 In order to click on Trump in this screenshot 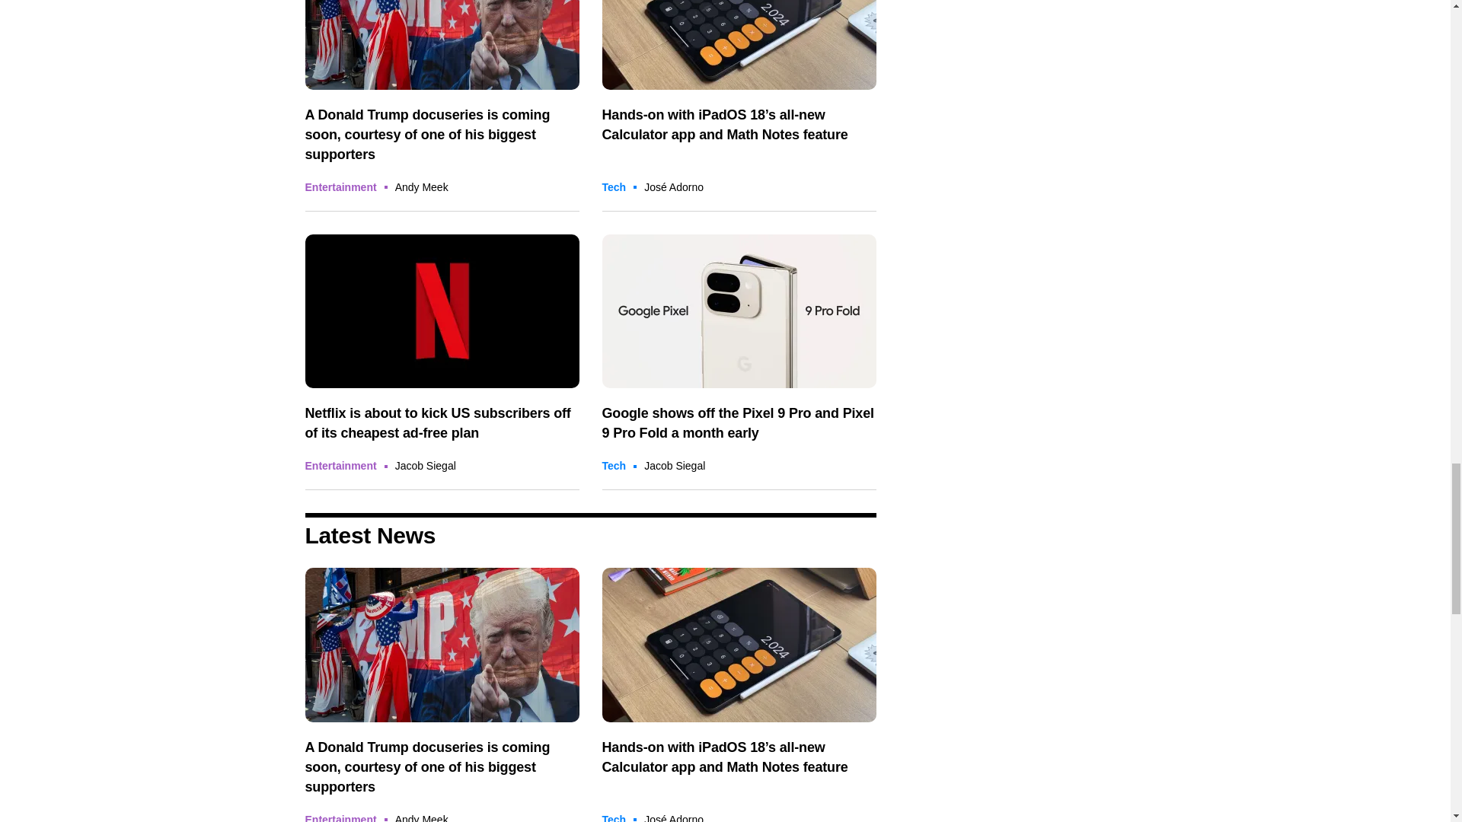, I will do `click(442, 645)`.